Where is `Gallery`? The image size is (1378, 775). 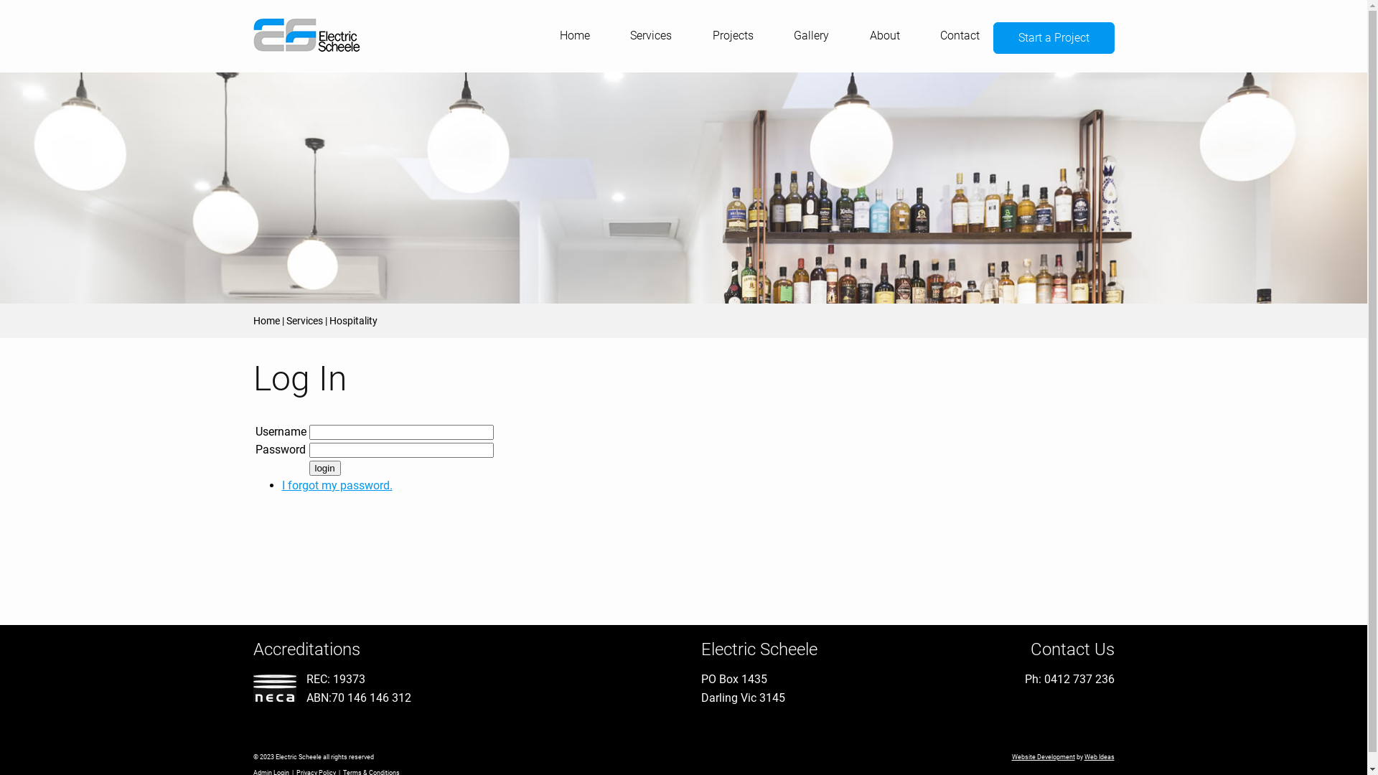
Gallery is located at coordinates (811, 37).